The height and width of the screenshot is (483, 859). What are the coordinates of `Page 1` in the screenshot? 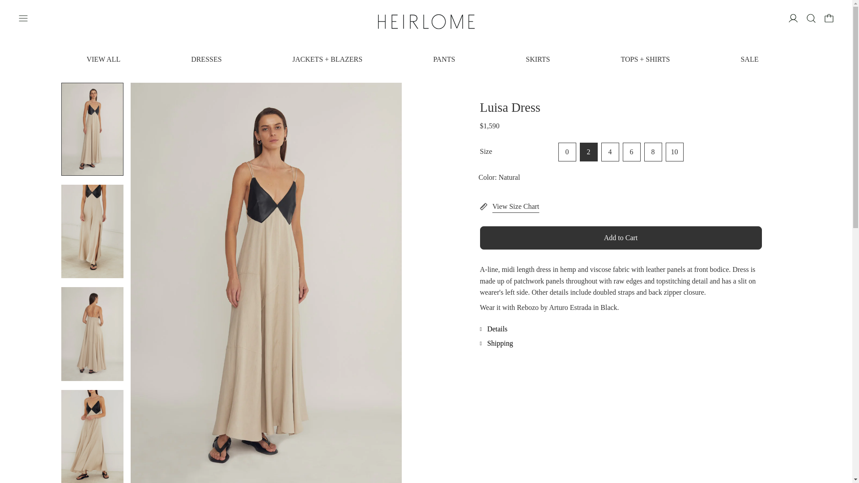 It's located at (620, 288).